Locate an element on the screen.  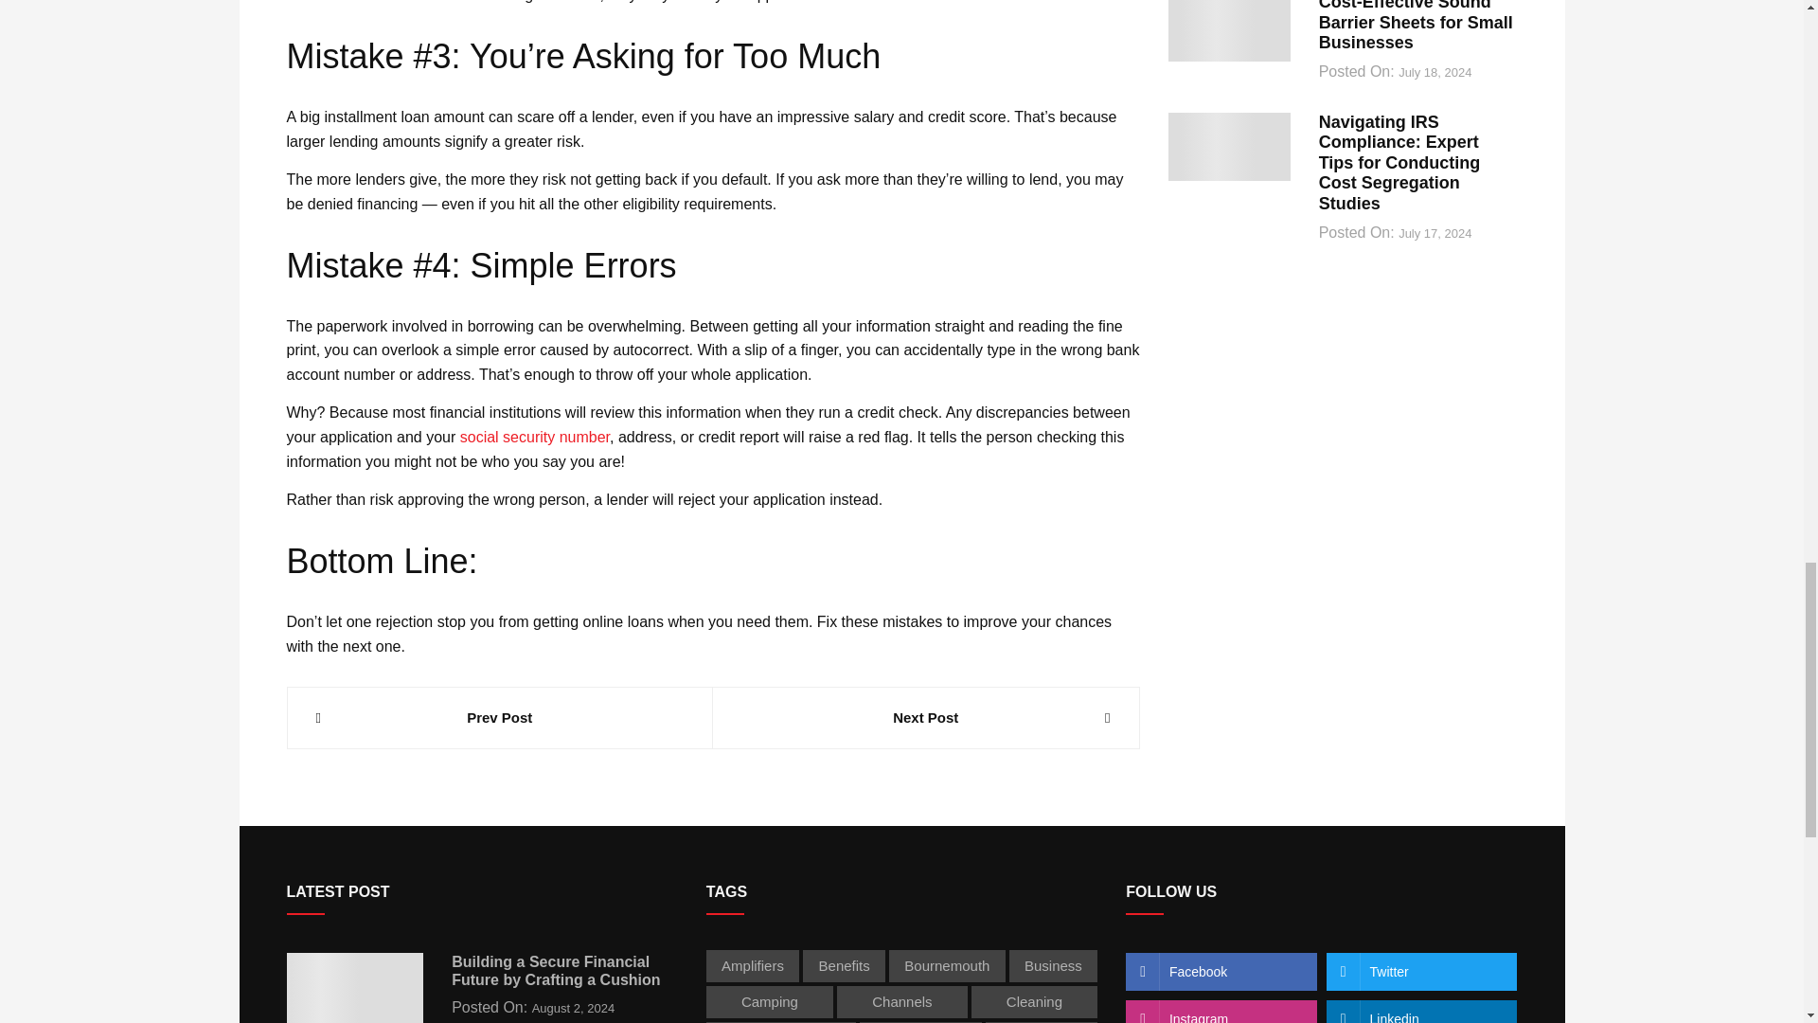
Prev Post is located at coordinates (500, 718).